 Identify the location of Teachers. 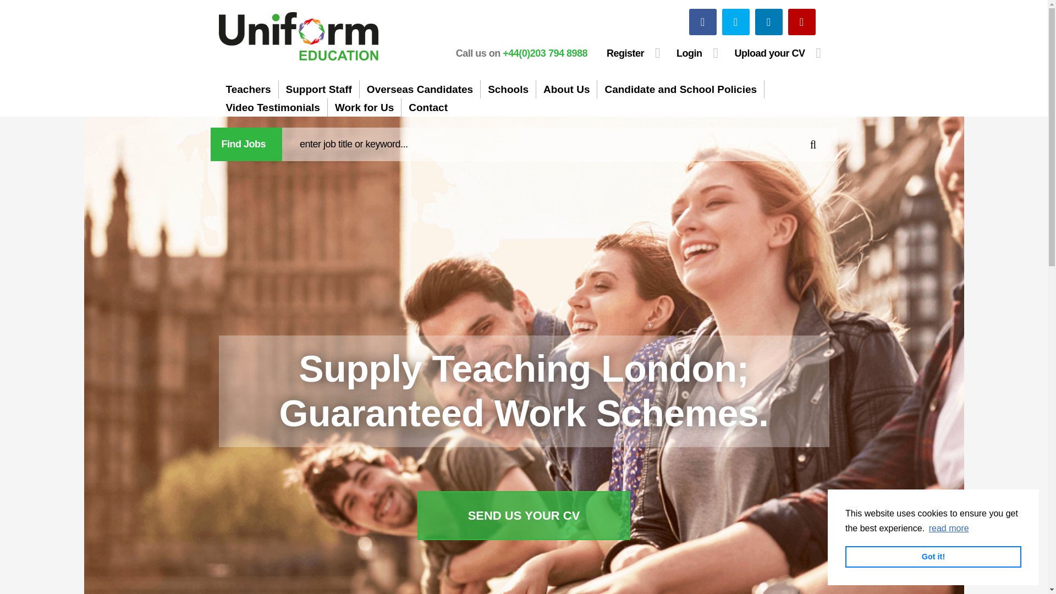
(249, 89).